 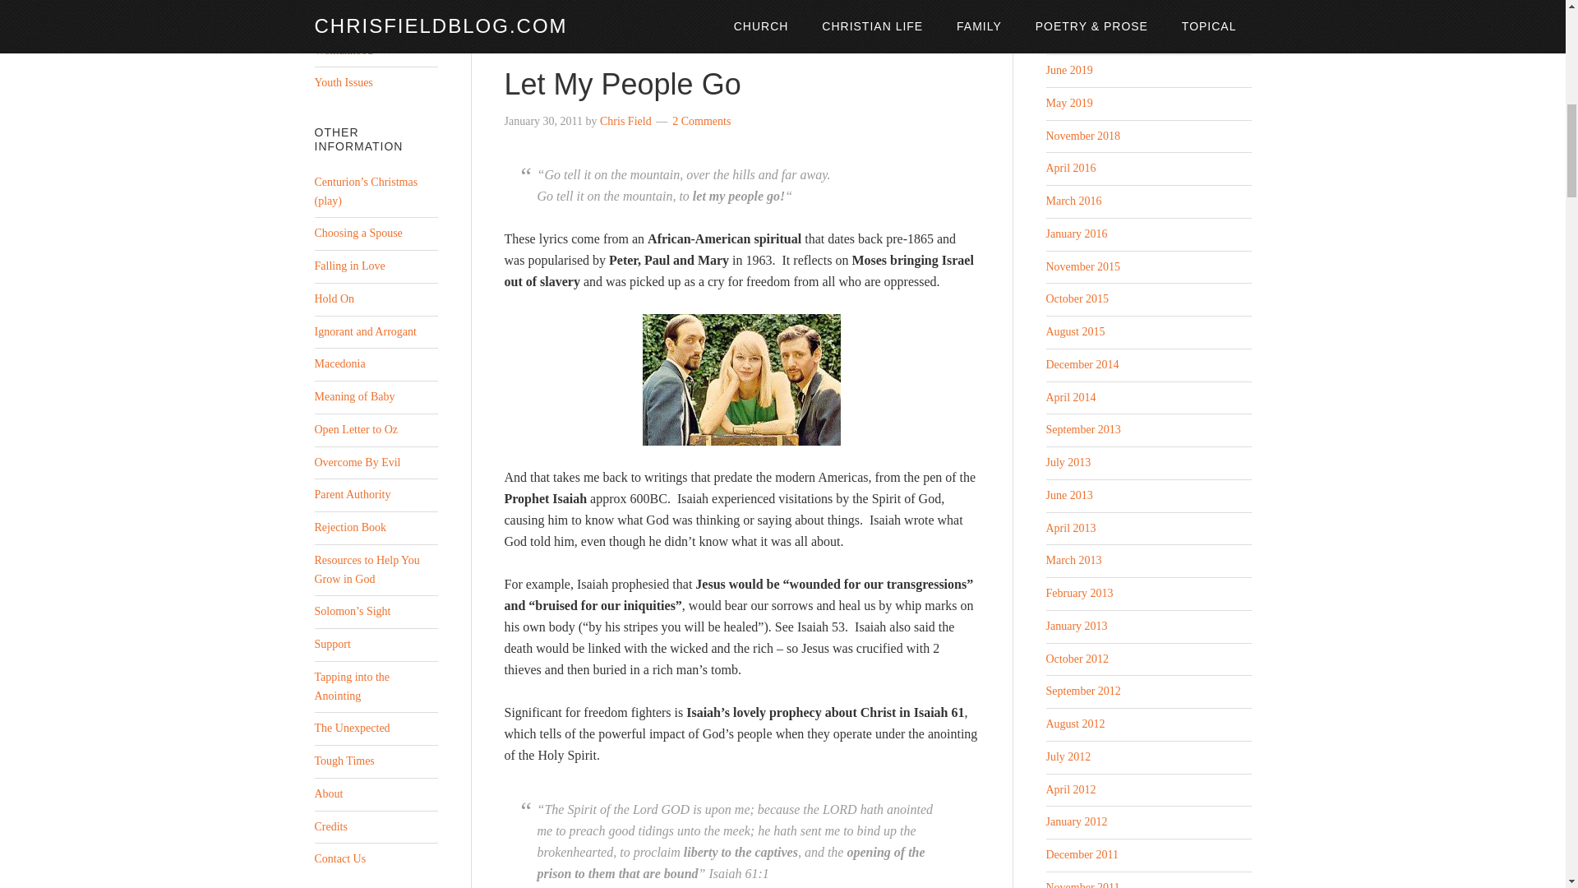 I want to click on Let My People Go, so click(x=623, y=84).